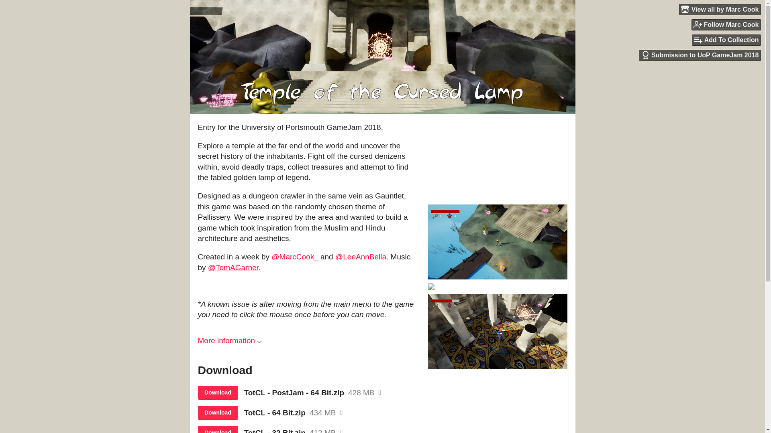  I want to click on TotCL - PostJam - 64 Bit.zip, so click(294, 393).